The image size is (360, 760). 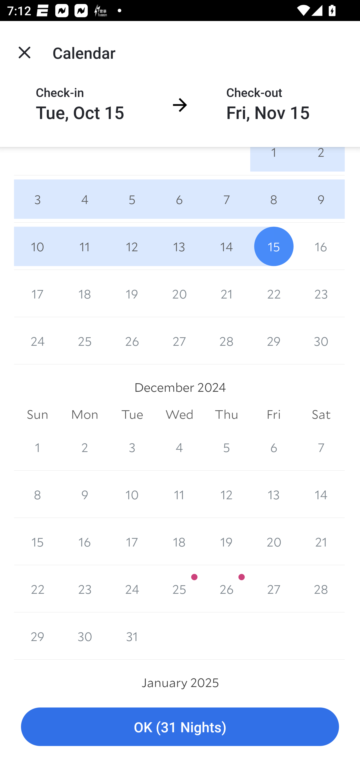 What do you see at coordinates (84, 341) in the screenshot?
I see `25 25 November 2024` at bounding box center [84, 341].